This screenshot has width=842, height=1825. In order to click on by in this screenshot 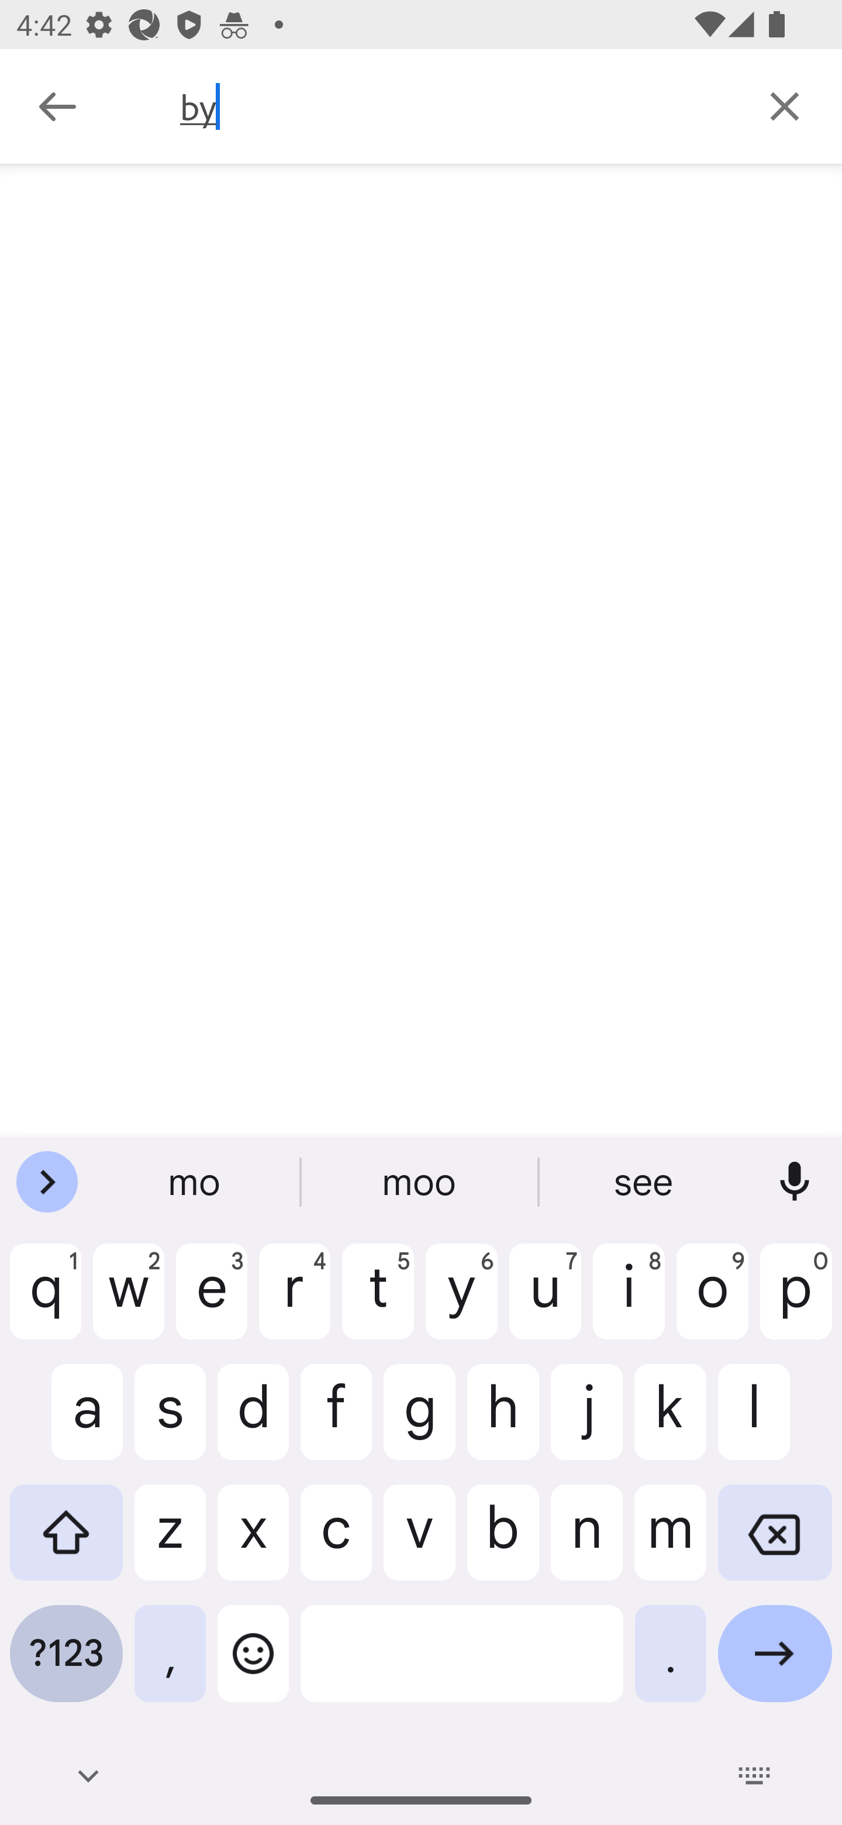, I will do `click(453, 106)`.